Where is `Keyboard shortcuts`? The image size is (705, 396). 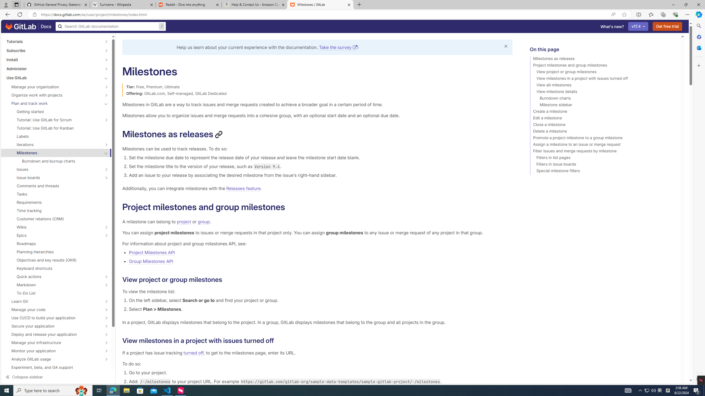 Keyboard shortcuts is located at coordinates (56, 268).